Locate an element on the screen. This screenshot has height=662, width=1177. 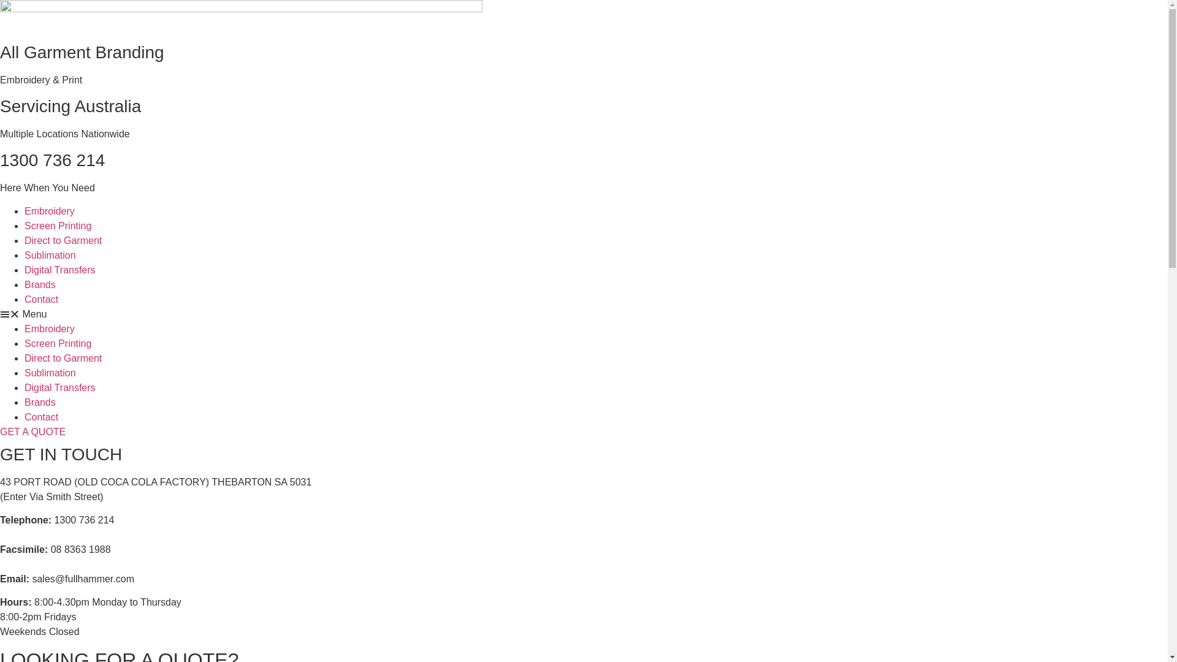
Sublimation is located at coordinates (50, 373).